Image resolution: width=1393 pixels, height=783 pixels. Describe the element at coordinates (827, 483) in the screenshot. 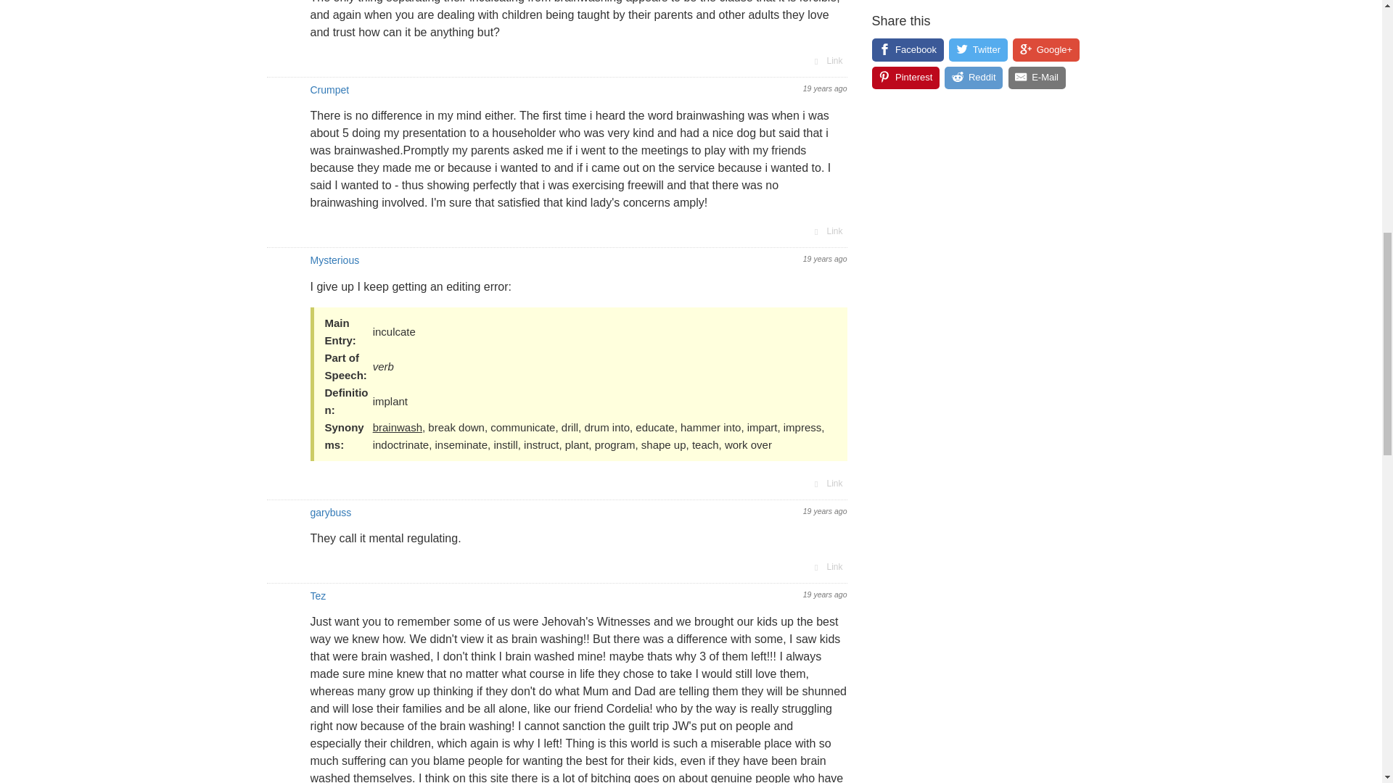

I see `Link` at that location.